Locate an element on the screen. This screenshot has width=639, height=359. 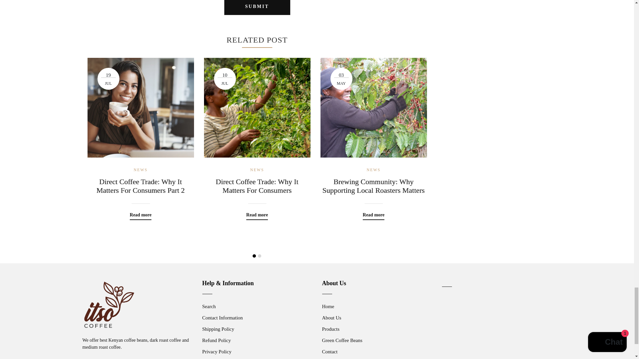
Submit is located at coordinates (257, 8).